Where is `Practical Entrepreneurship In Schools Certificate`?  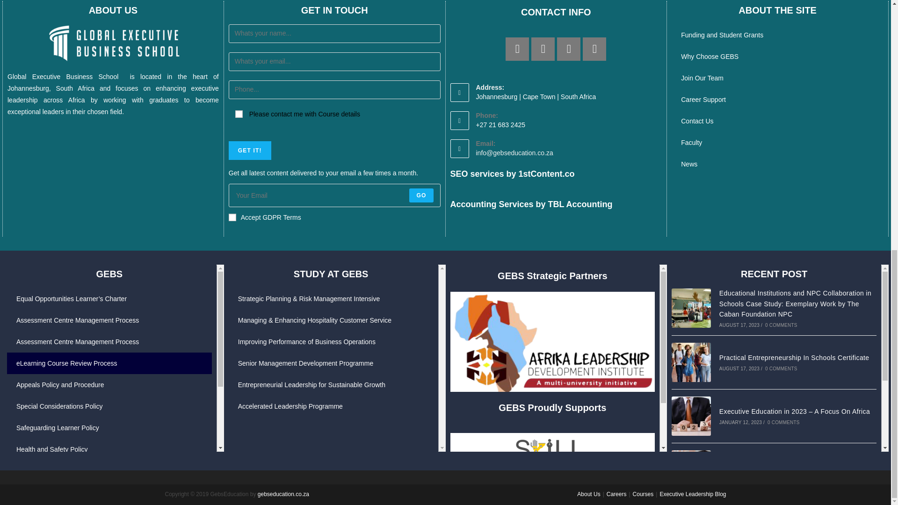 Practical Entrepreneurship In Schools Certificate is located at coordinates (691, 362).